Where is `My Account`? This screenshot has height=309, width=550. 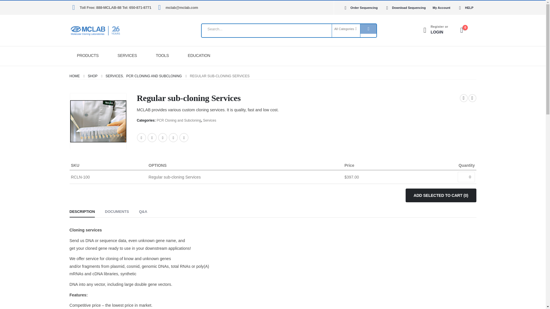
My Account is located at coordinates (441, 7).